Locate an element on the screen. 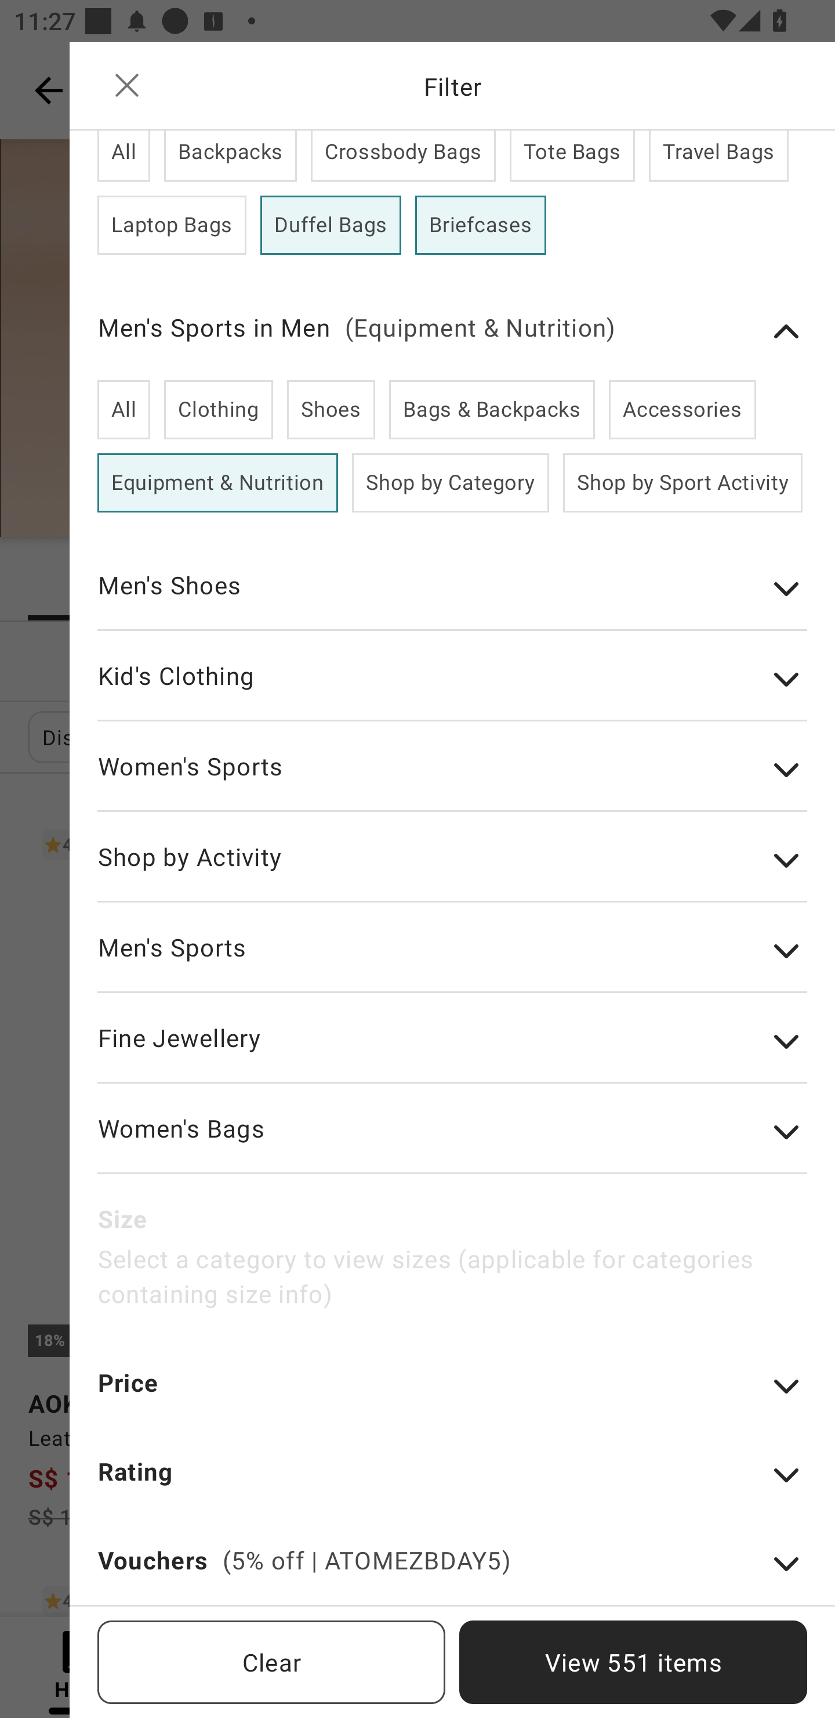 This screenshot has height=1718, width=835. Men's Sports in Men (Equipment & Nutrition) is located at coordinates (452, 331).